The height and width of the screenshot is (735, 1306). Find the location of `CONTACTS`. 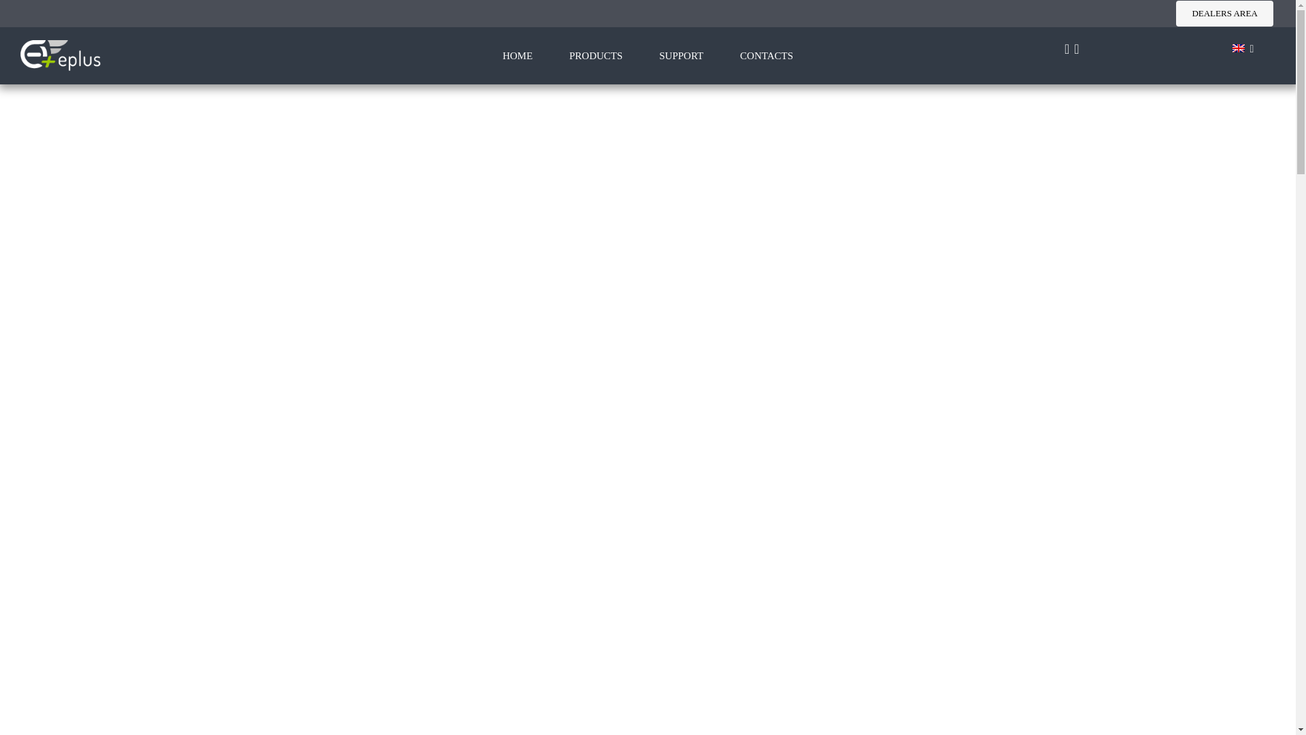

CONTACTS is located at coordinates (766, 56).